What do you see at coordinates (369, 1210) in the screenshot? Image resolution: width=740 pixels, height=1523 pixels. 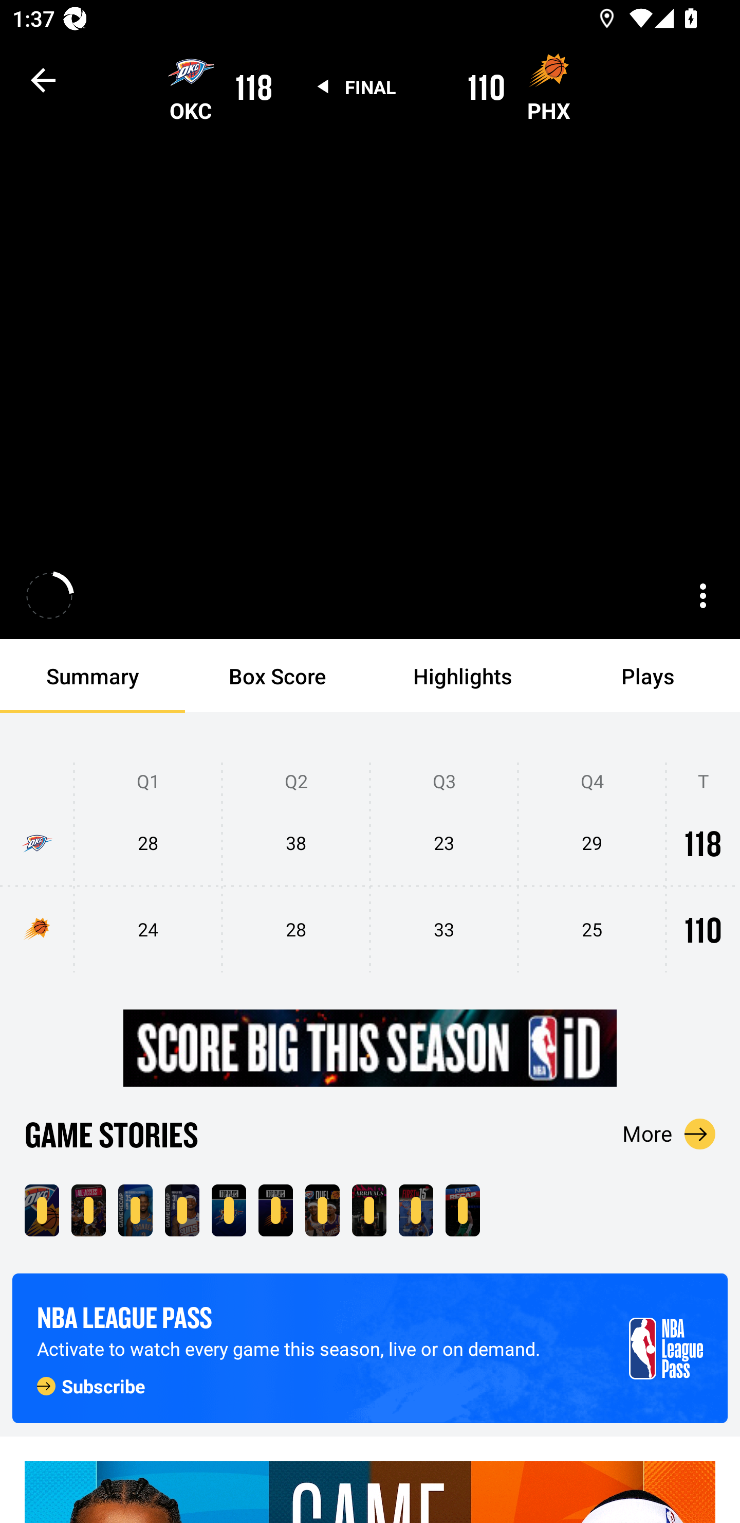 I see `Steppin' Into Sunday 🔥 NEW` at bounding box center [369, 1210].